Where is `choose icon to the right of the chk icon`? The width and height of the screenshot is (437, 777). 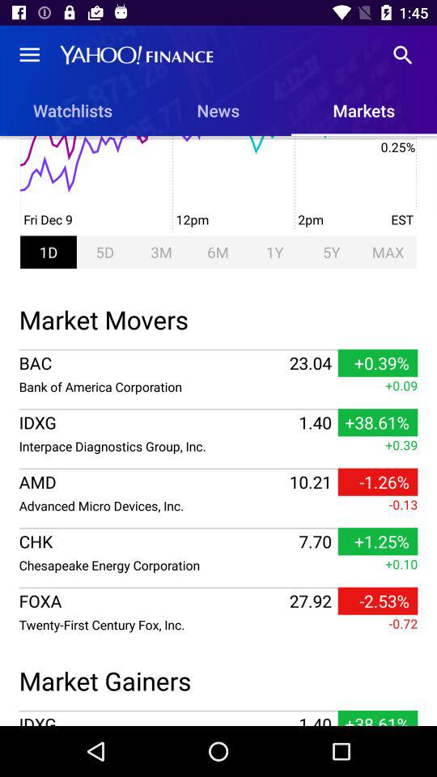
choose icon to the right of the chk icon is located at coordinates (315, 541).